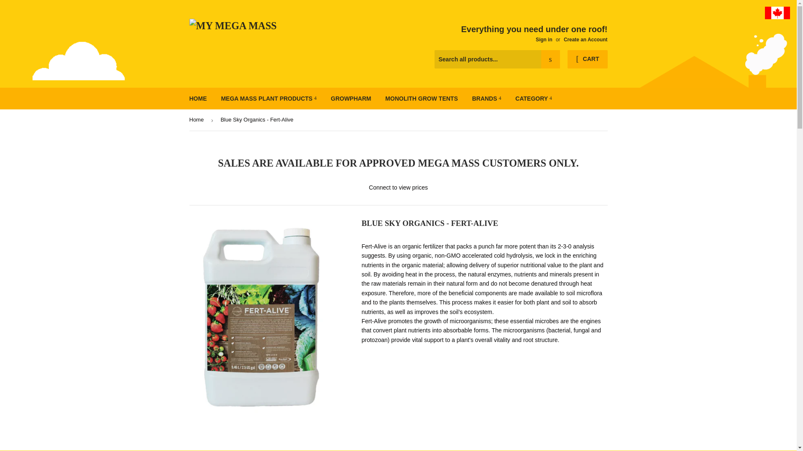  I want to click on Search, so click(550, 59).